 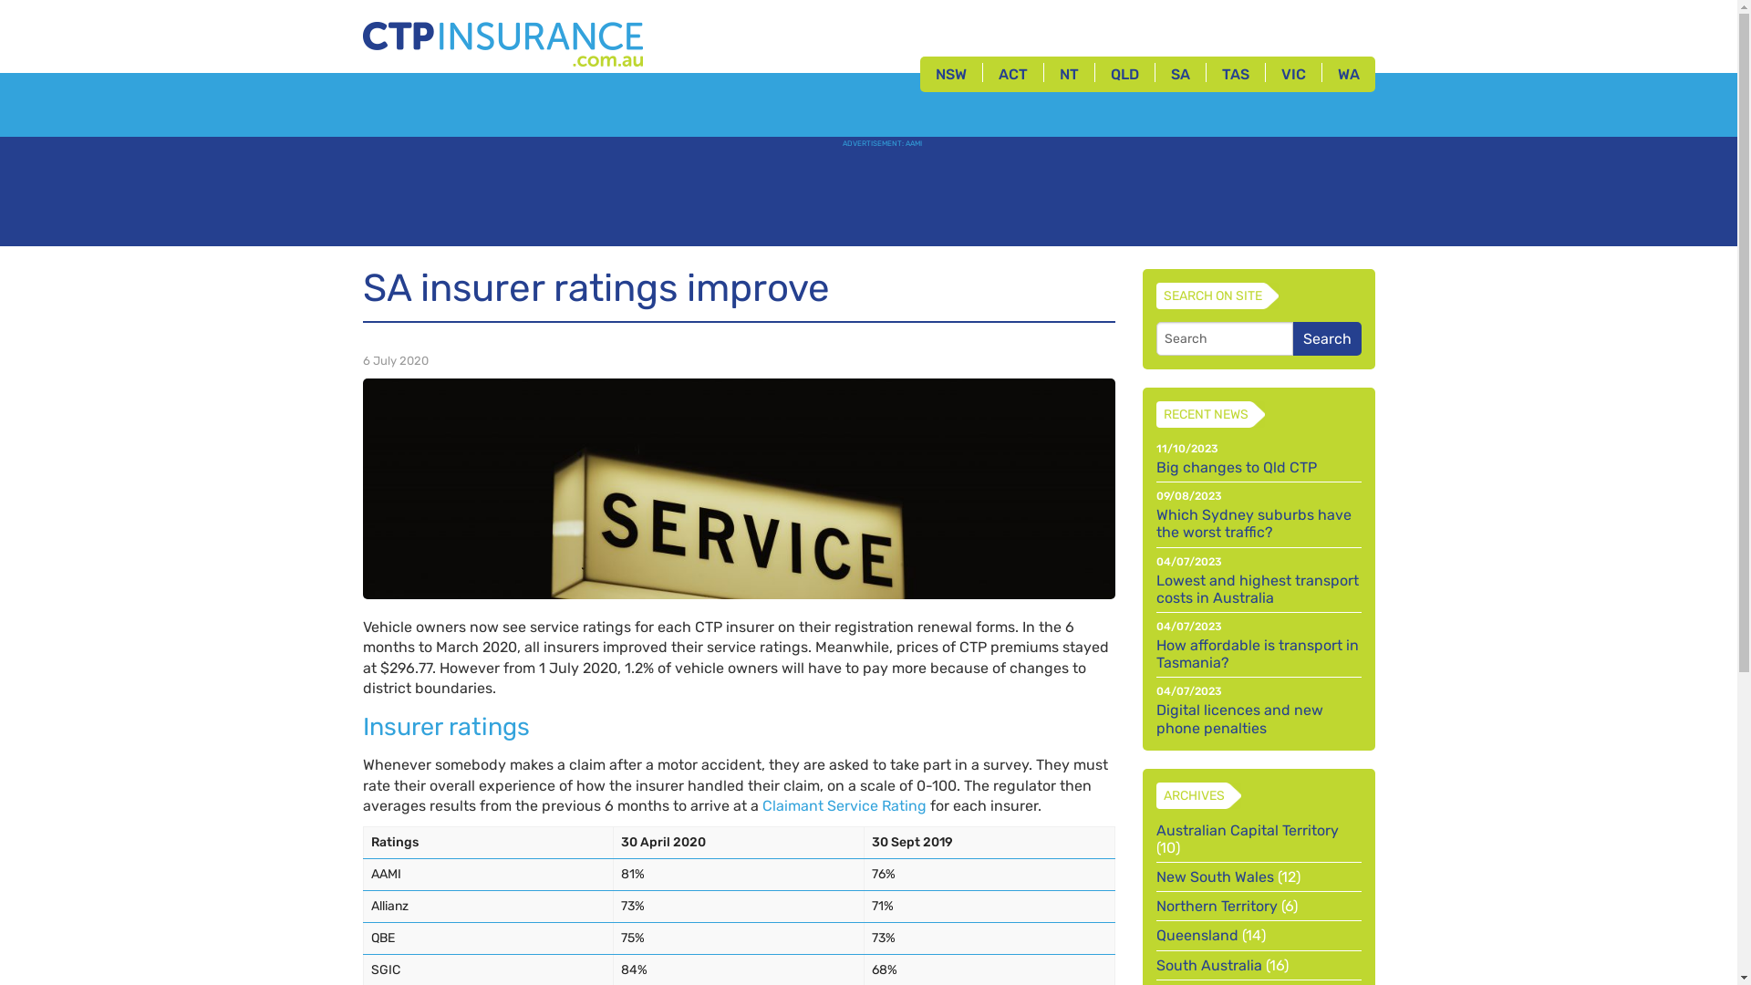 What do you see at coordinates (502, 40) in the screenshot?
I see `CTP Insurance` at bounding box center [502, 40].